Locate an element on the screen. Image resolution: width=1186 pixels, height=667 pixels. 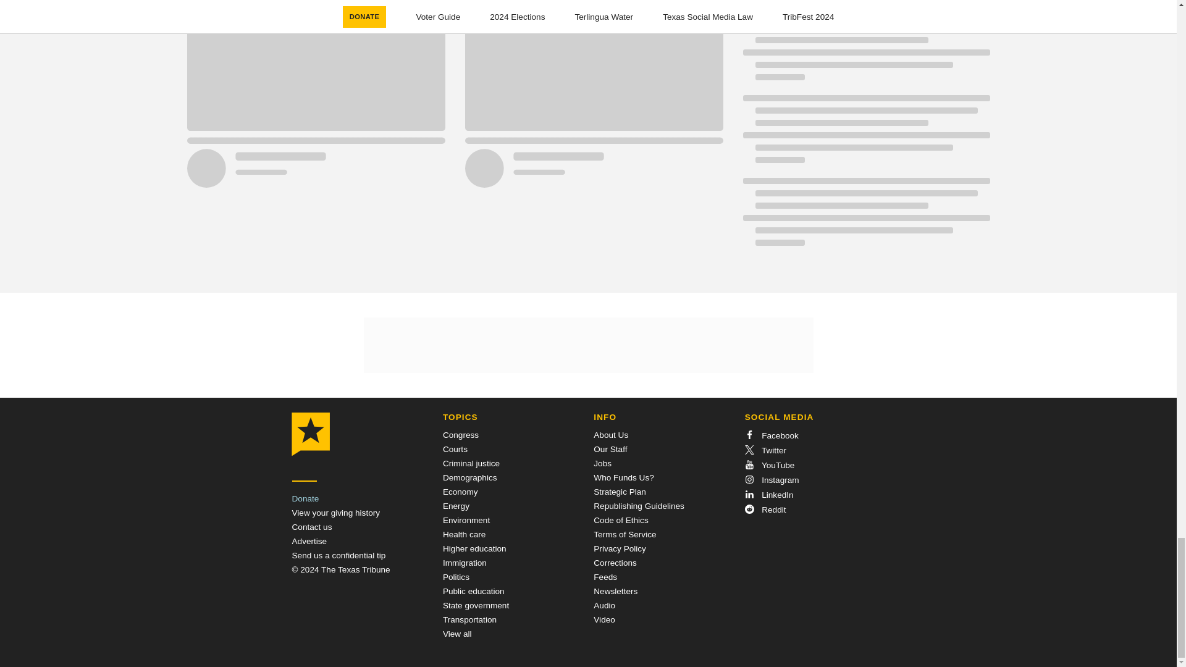
Strategic Plan is located at coordinates (620, 492).